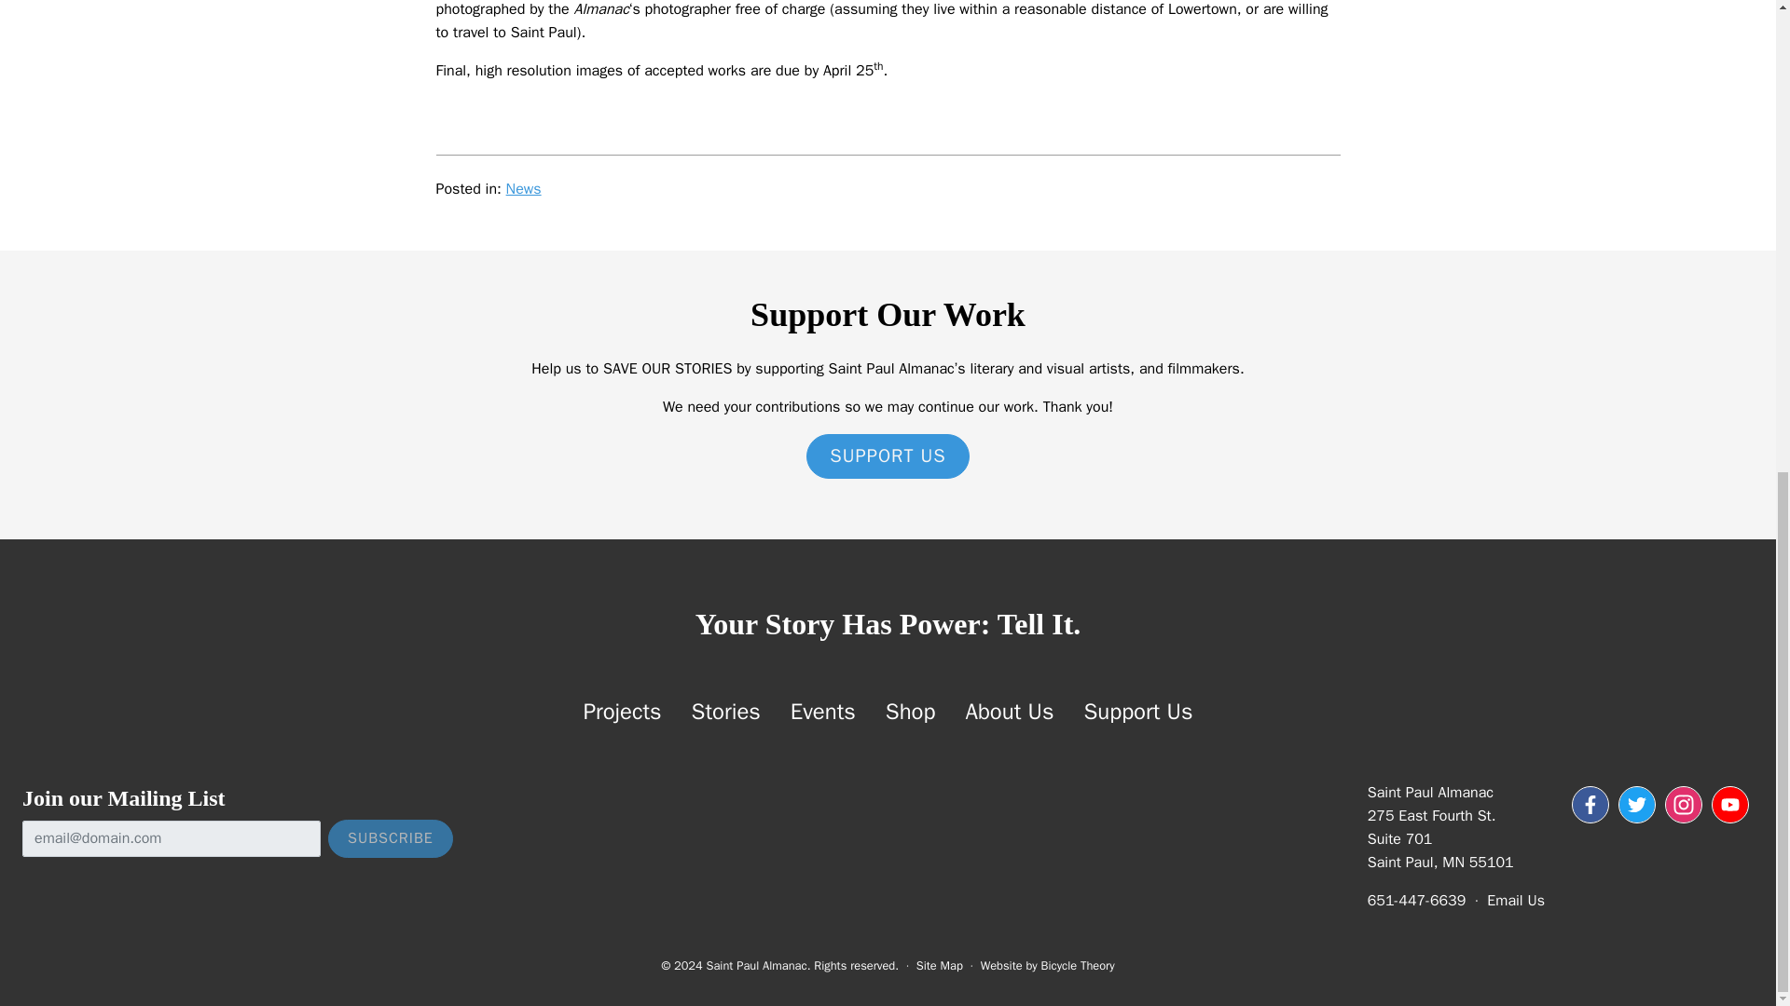  Describe the element at coordinates (623, 712) in the screenshot. I see `Projects` at that location.